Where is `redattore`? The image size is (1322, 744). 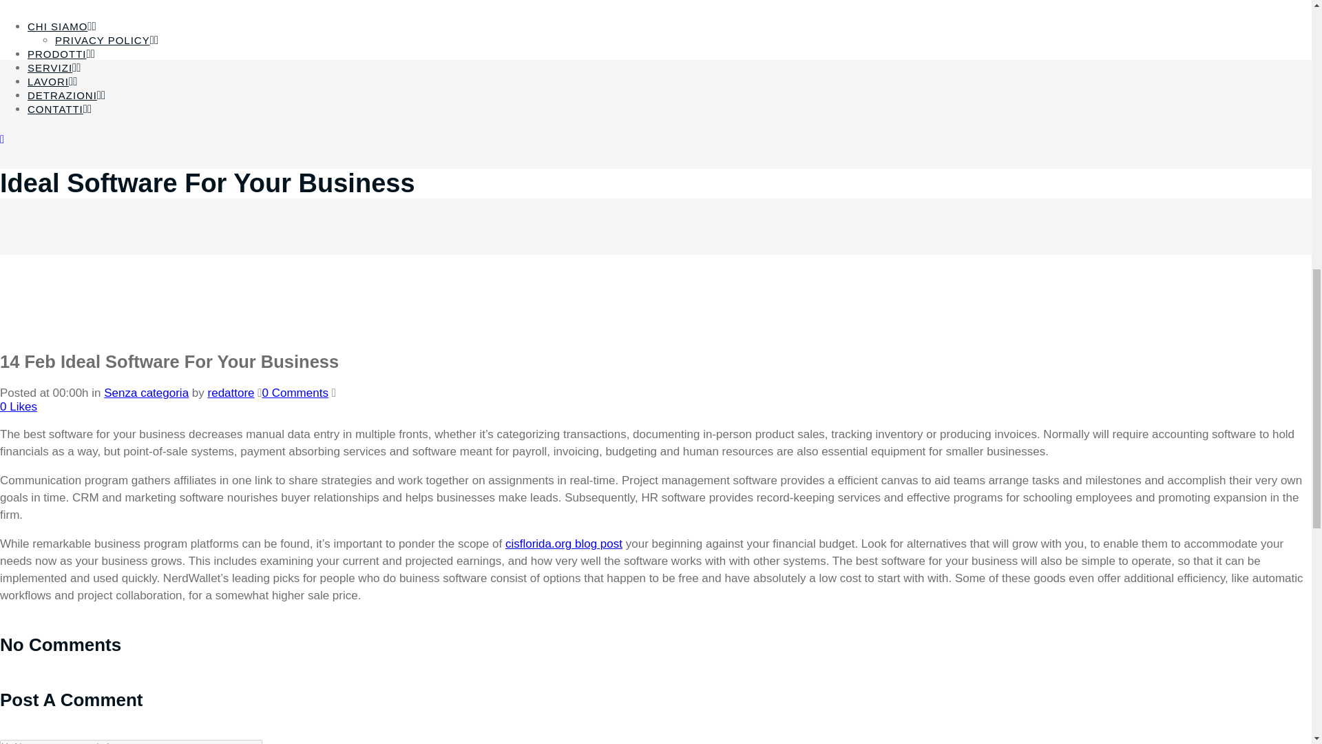 redattore is located at coordinates (231, 393).